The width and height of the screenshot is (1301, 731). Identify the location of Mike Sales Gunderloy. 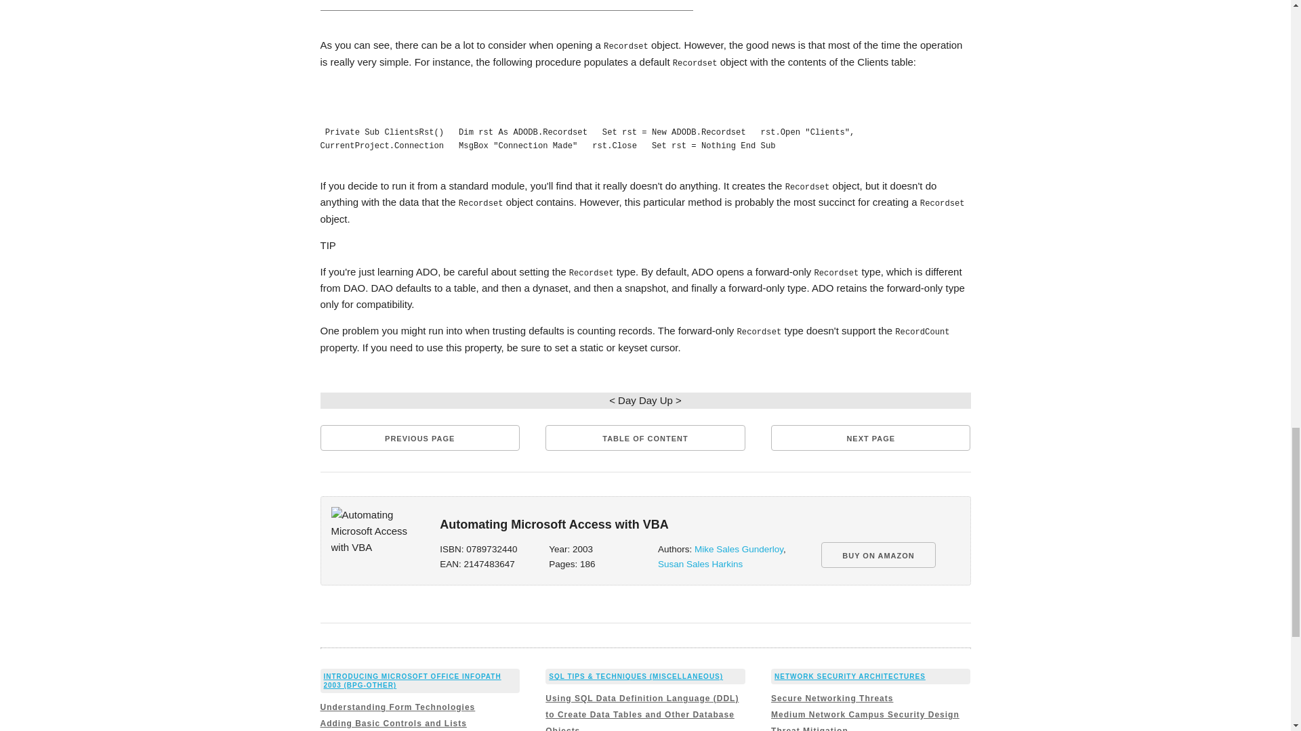
(739, 548).